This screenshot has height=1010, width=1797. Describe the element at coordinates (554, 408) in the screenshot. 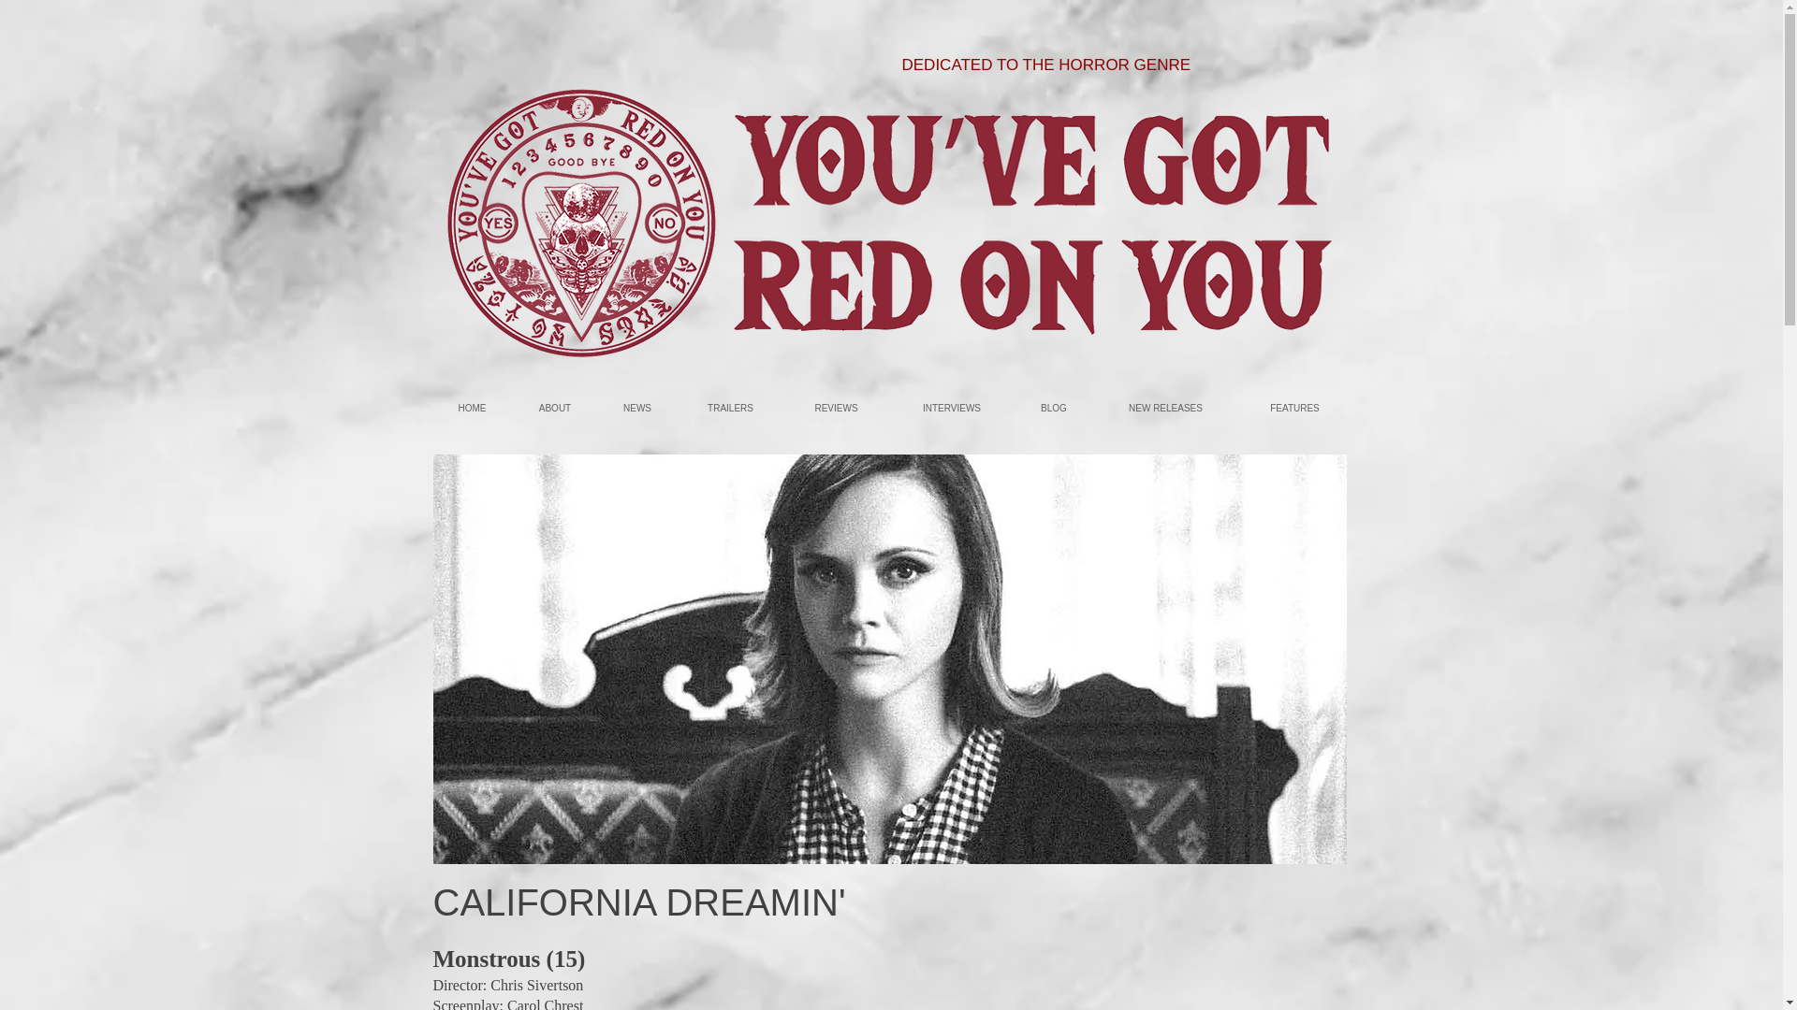

I see `ABOUT` at that location.